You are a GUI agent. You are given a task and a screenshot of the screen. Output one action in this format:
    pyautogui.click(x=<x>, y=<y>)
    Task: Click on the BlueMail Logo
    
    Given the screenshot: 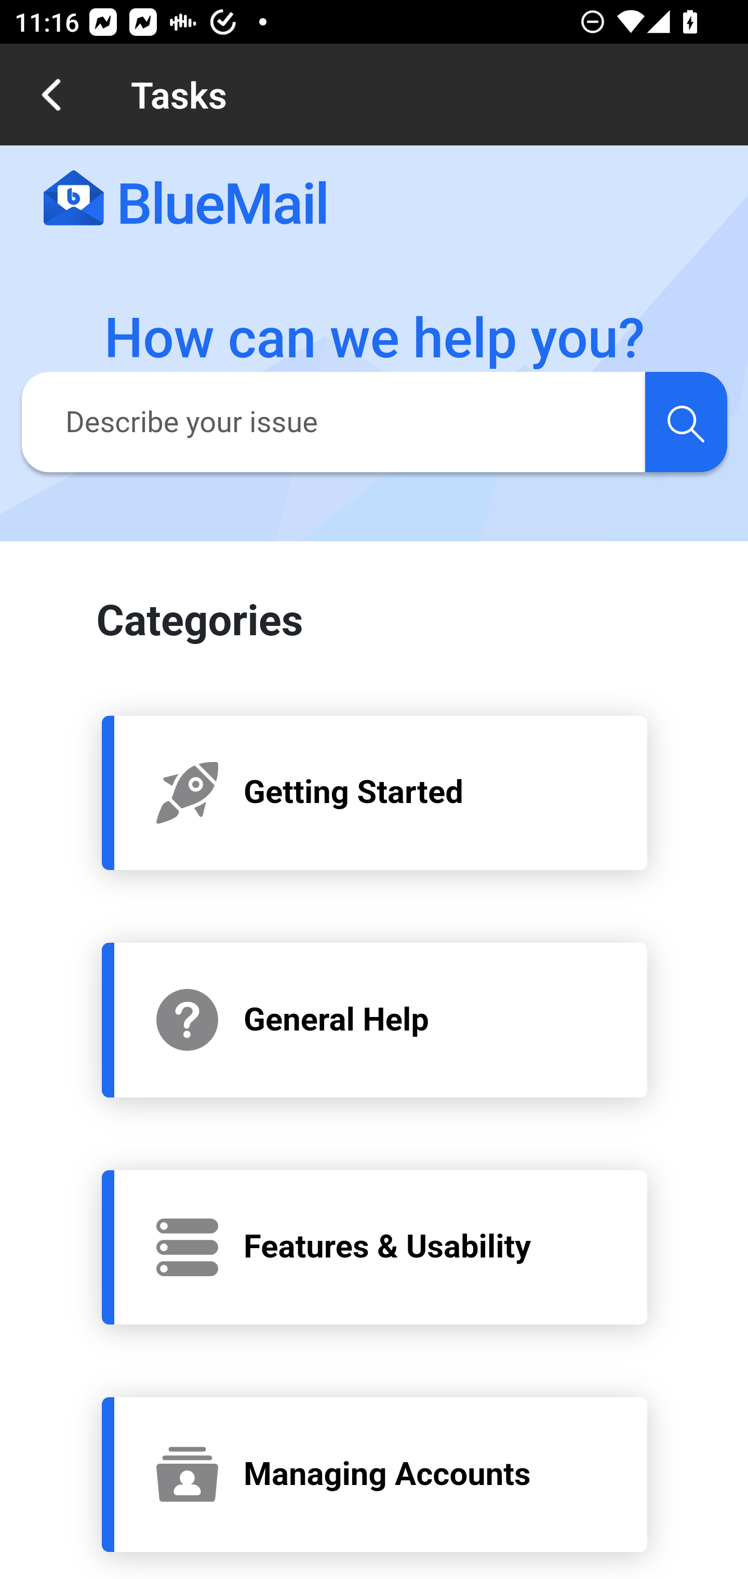 What is the action you would take?
    pyautogui.click(x=185, y=199)
    